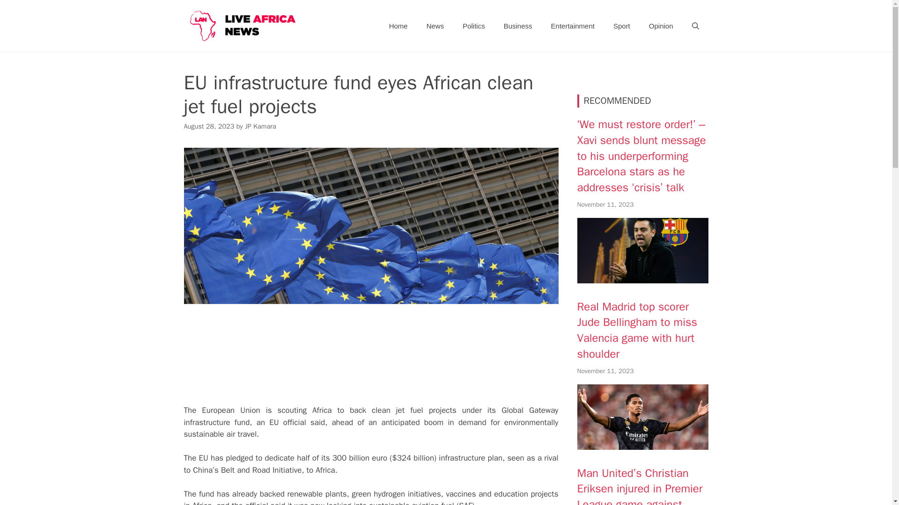 The height and width of the screenshot is (505, 899). Describe the element at coordinates (622, 26) in the screenshot. I see `Sport` at that location.